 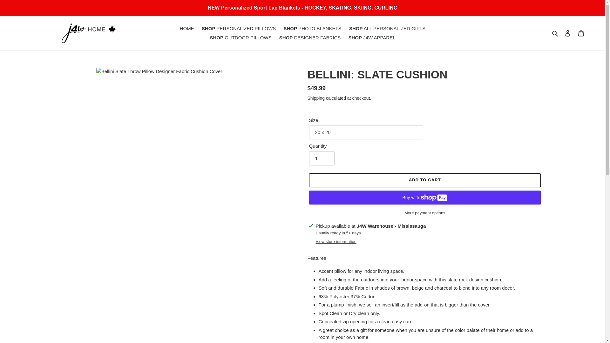 What do you see at coordinates (239, 29) in the screenshot?
I see `SHOP PERSONALIZED PILLOWS` at bounding box center [239, 29].